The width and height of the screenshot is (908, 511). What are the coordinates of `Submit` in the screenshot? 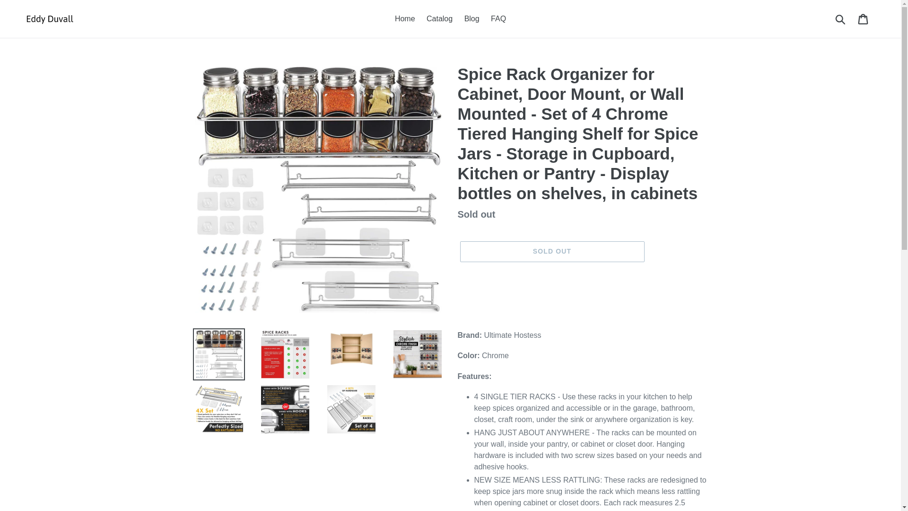 It's located at (841, 19).